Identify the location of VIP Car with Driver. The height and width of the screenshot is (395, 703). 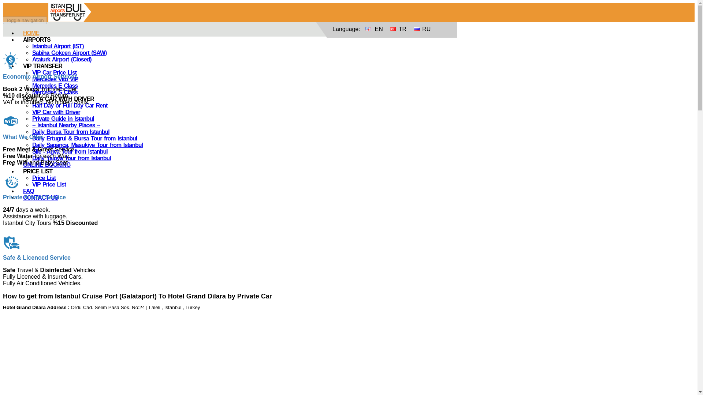
(56, 112).